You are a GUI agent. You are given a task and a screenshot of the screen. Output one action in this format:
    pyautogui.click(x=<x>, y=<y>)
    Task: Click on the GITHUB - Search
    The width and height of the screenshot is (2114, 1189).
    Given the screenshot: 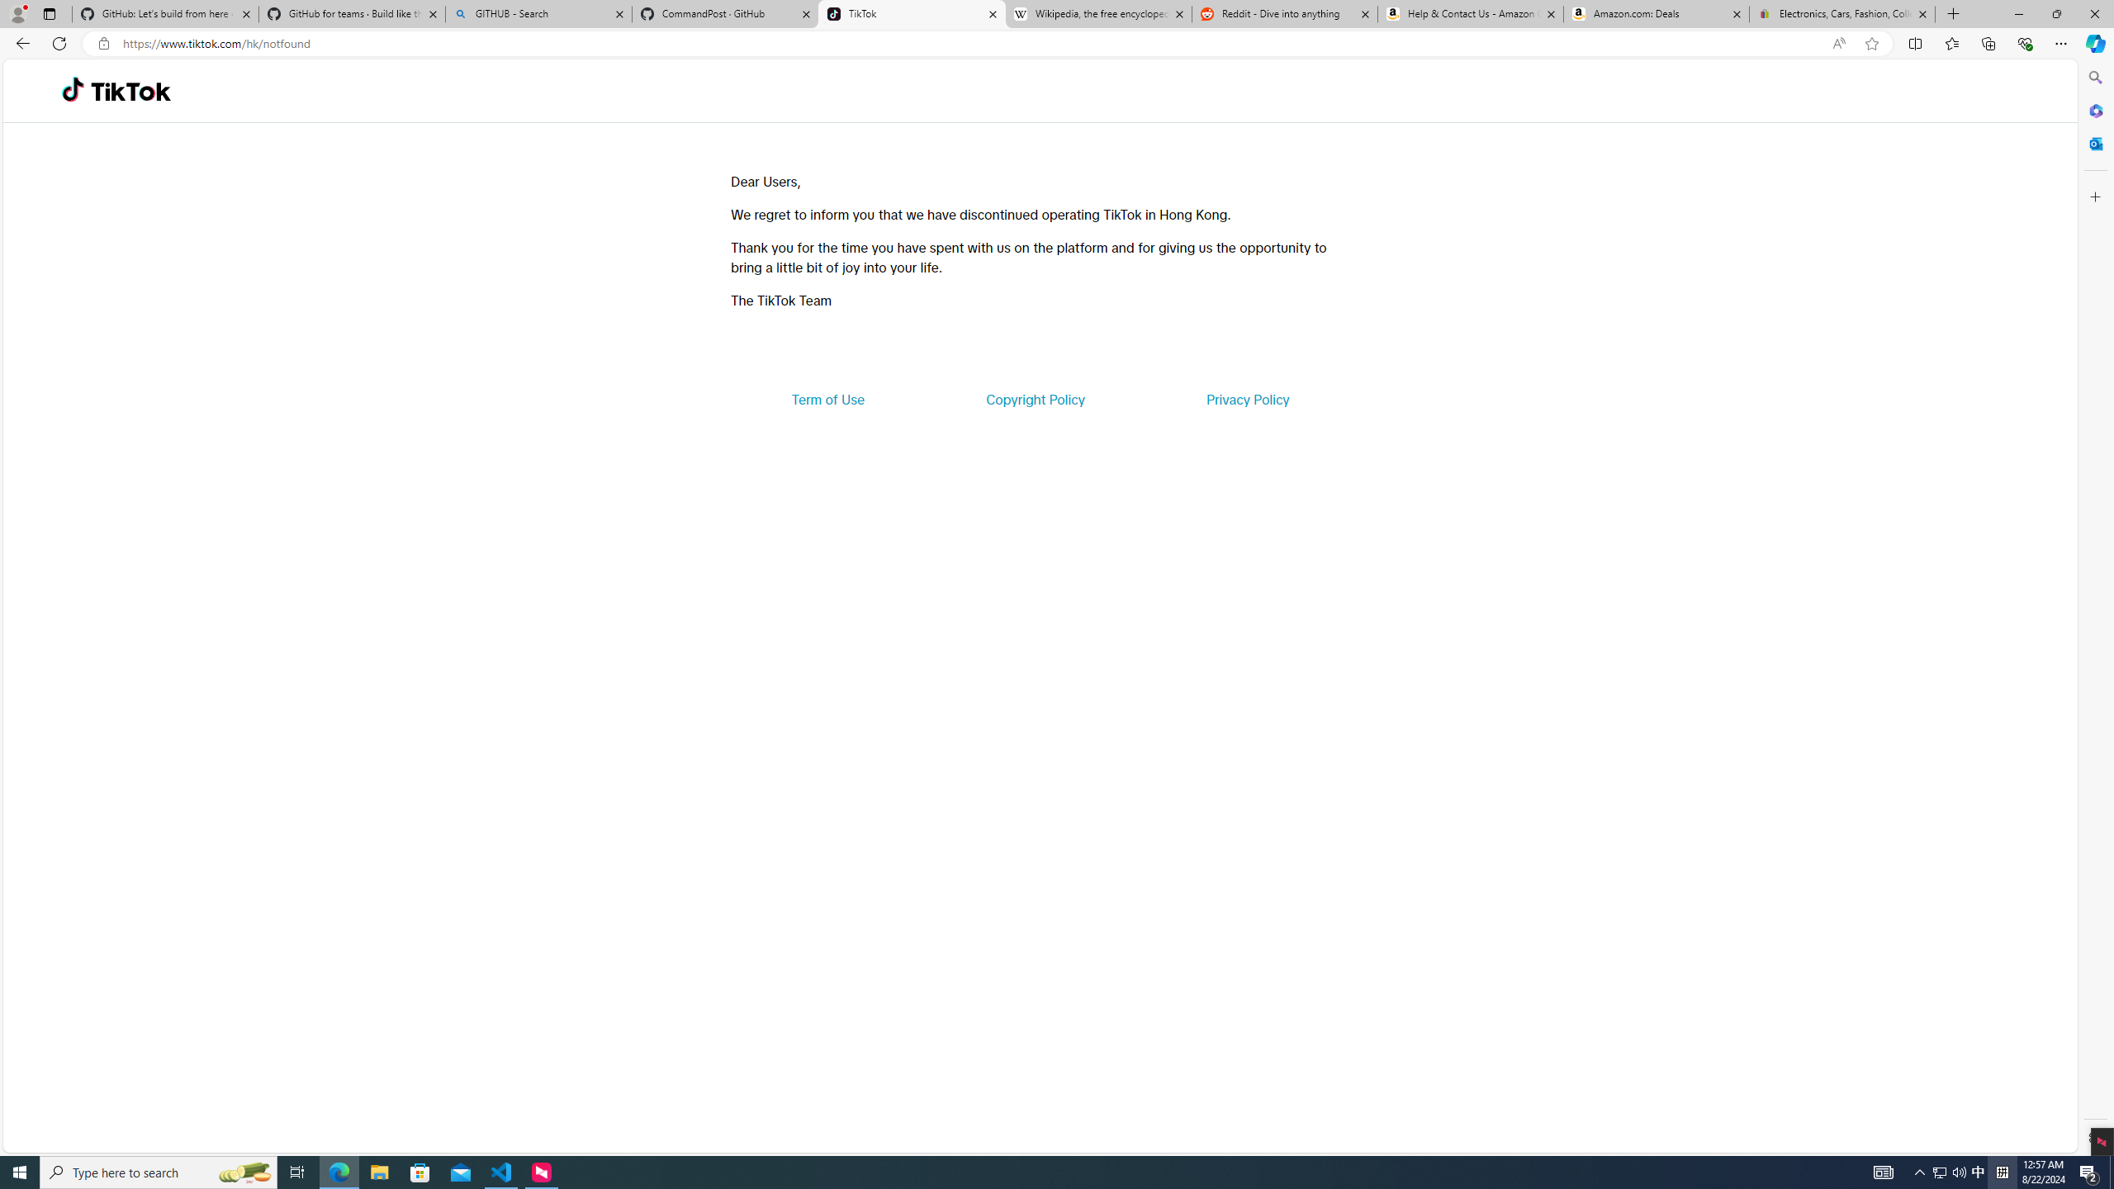 What is the action you would take?
    pyautogui.click(x=538, y=14)
    